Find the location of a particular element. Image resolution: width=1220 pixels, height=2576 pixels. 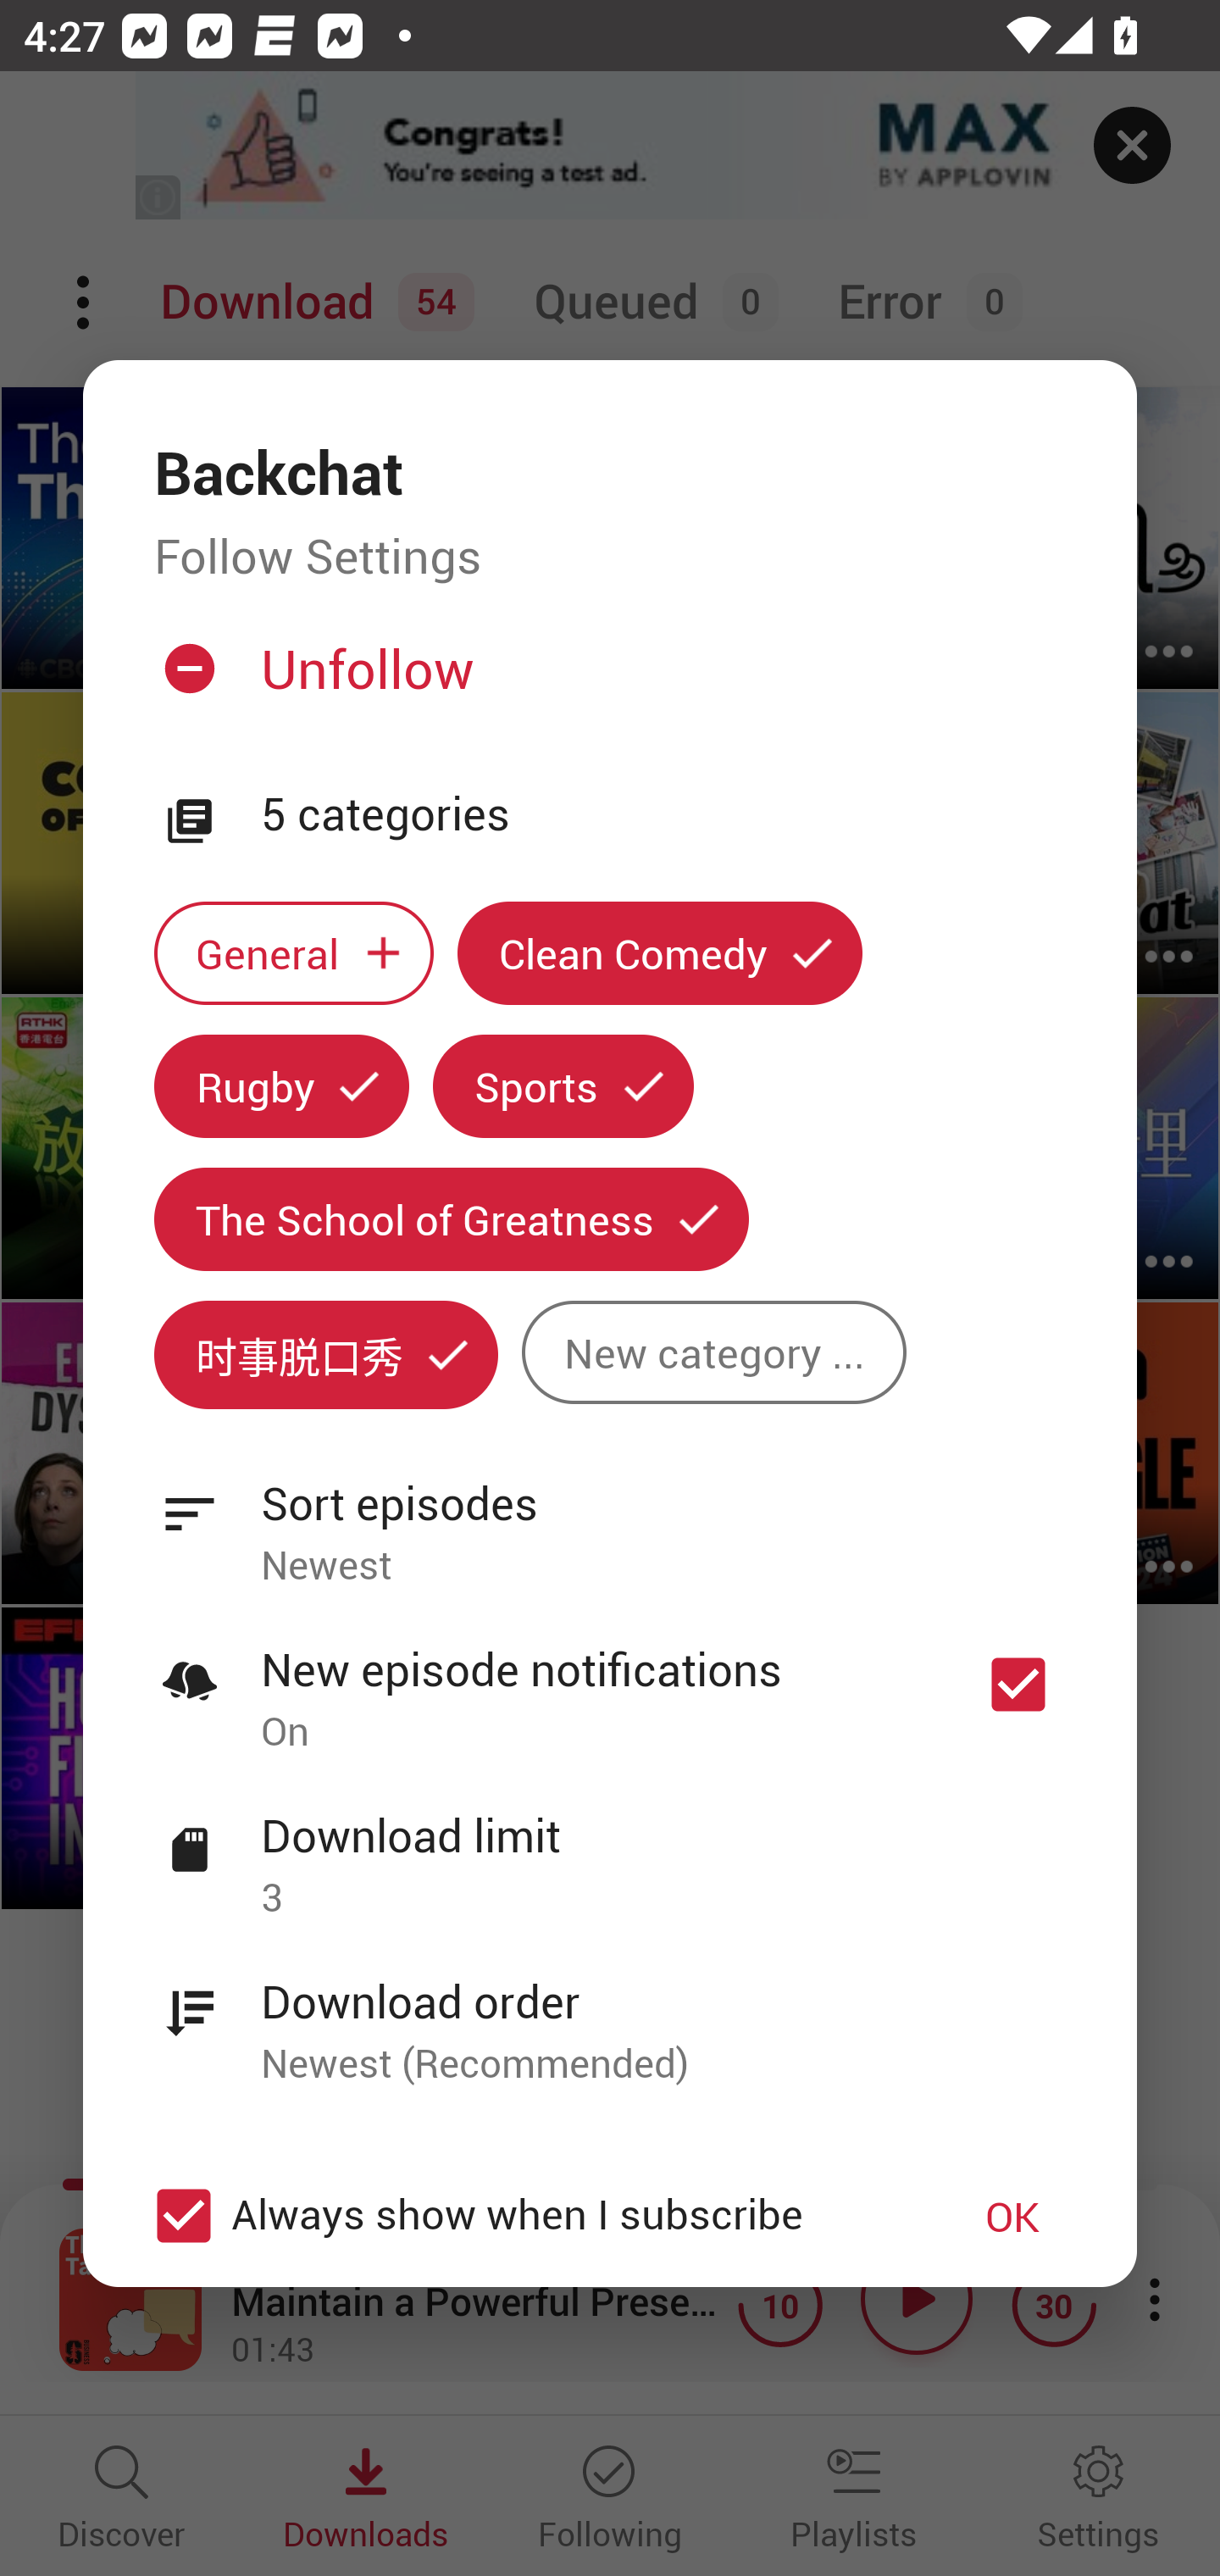

OK is located at coordinates (1012, 2217).